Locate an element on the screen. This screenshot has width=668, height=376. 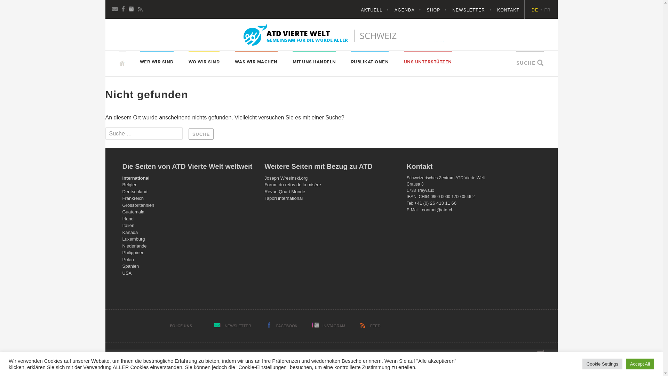
FR is located at coordinates (548, 10).